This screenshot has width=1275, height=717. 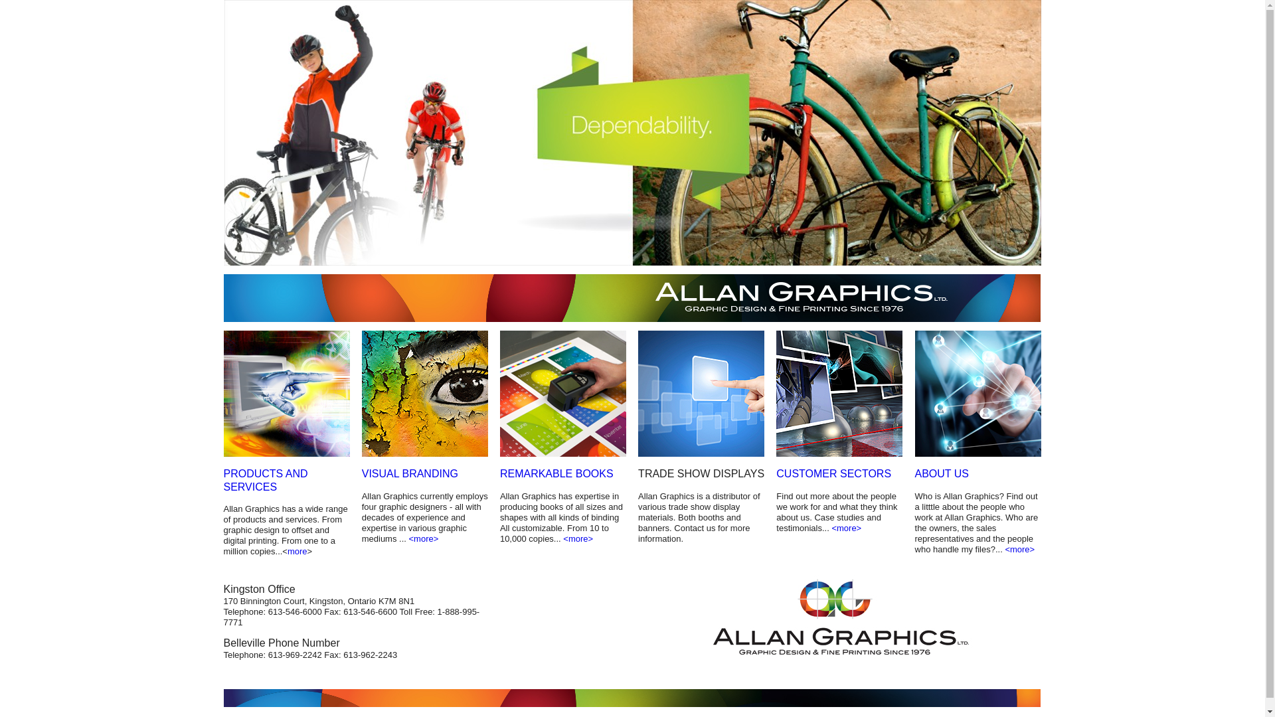 What do you see at coordinates (834, 474) in the screenshot?
I see `CUSTOMER SECTORS` at bounding box center [834, 474].